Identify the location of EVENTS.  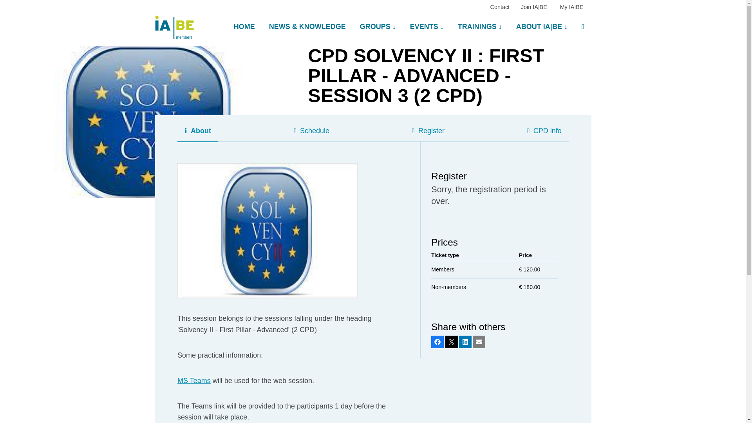
(427, 27).